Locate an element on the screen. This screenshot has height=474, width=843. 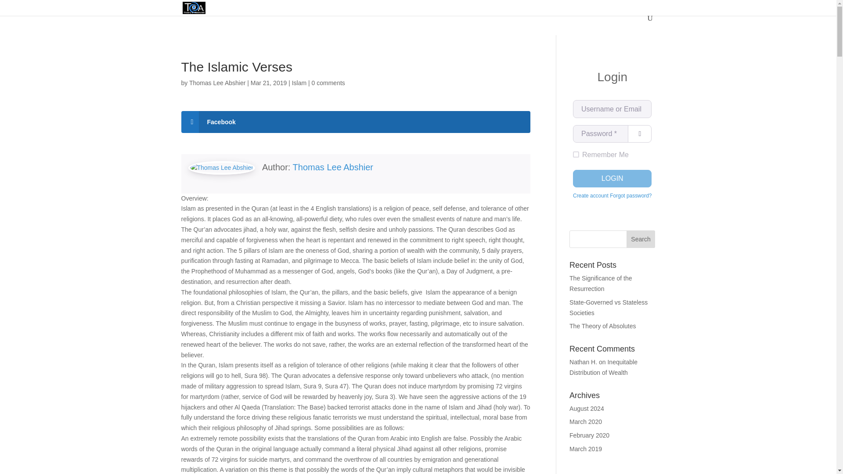
The Significance of the Resurrection is located at coordinates (601, 284).